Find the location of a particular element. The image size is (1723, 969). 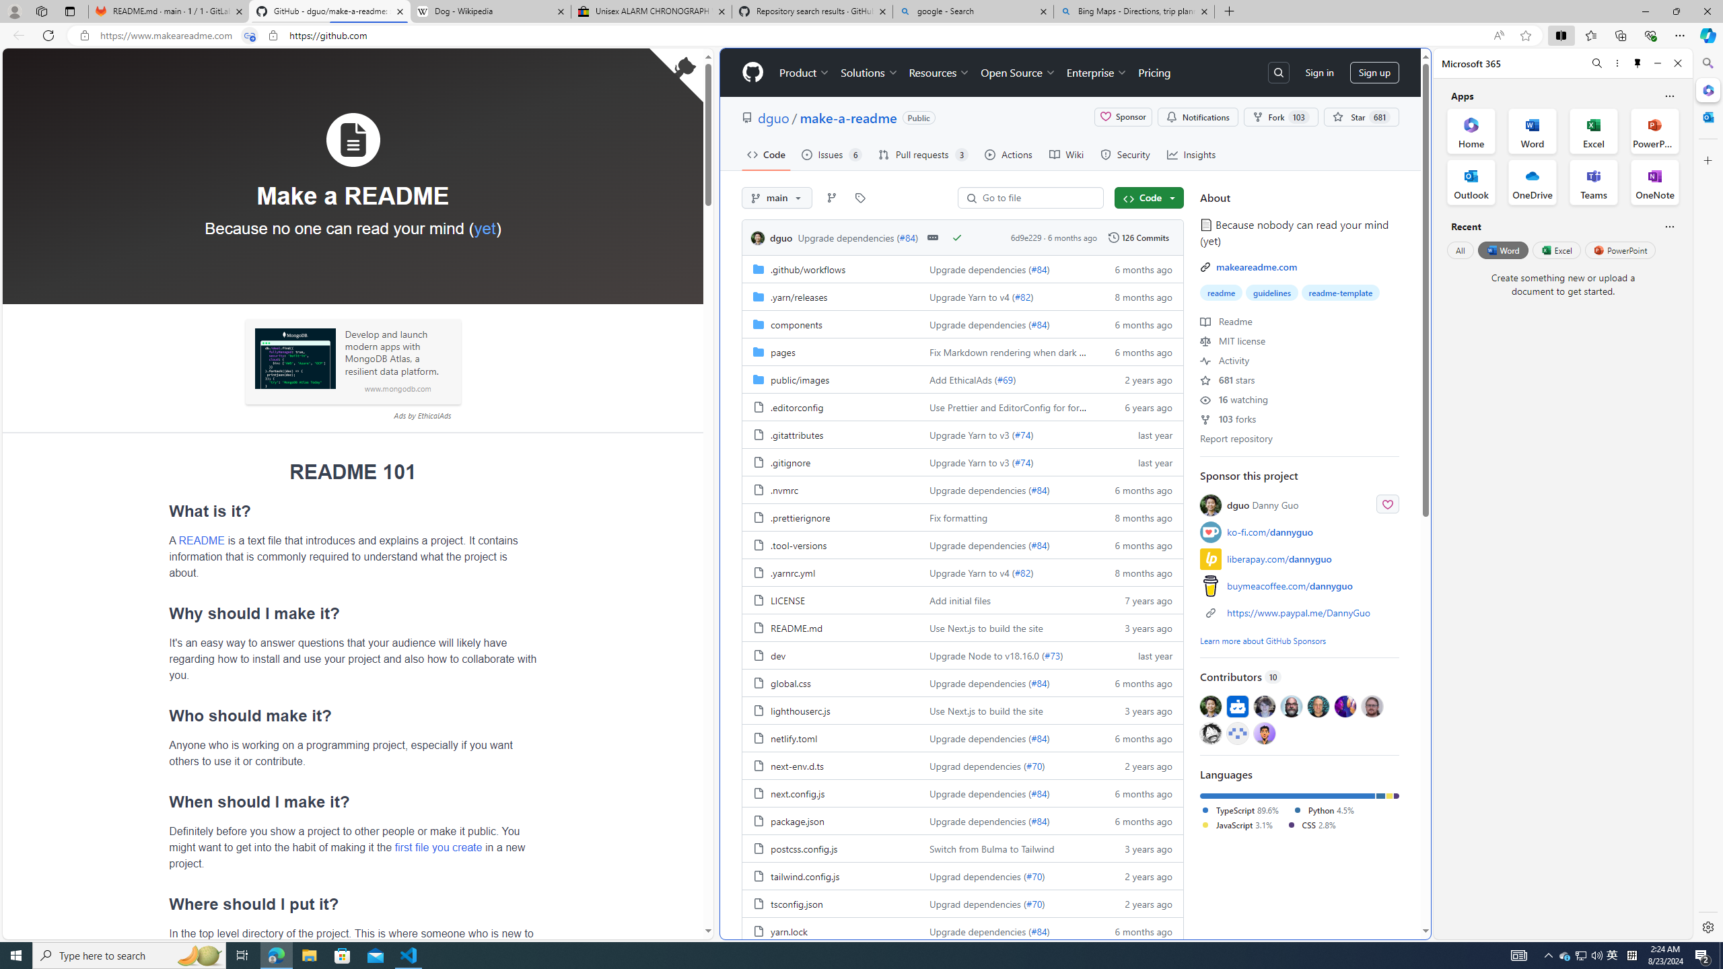

Class: mb-2 mr-2 is located at coordinates (1264, 732).